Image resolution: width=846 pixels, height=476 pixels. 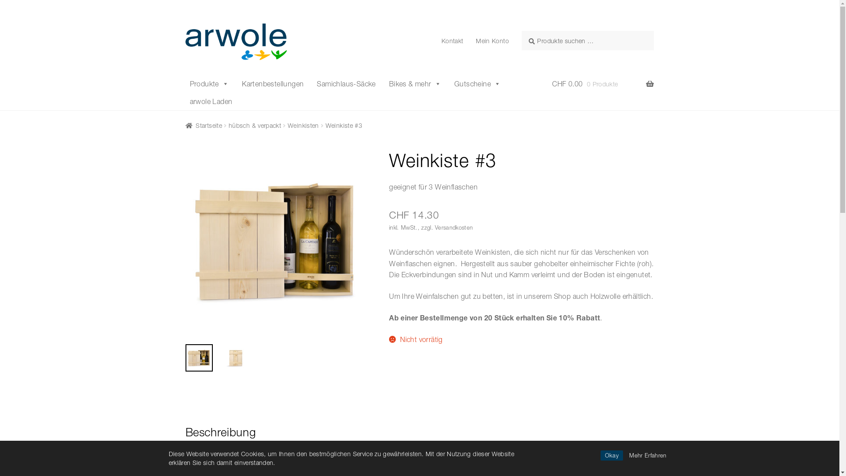 I want to click on Mein Konto, so click(x=493, y=41).